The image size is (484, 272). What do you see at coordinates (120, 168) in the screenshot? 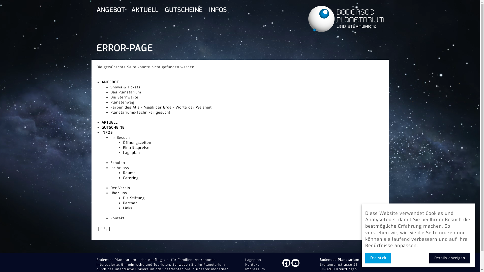
I see `Ihr Anlass` at bounding box center [120, 168].